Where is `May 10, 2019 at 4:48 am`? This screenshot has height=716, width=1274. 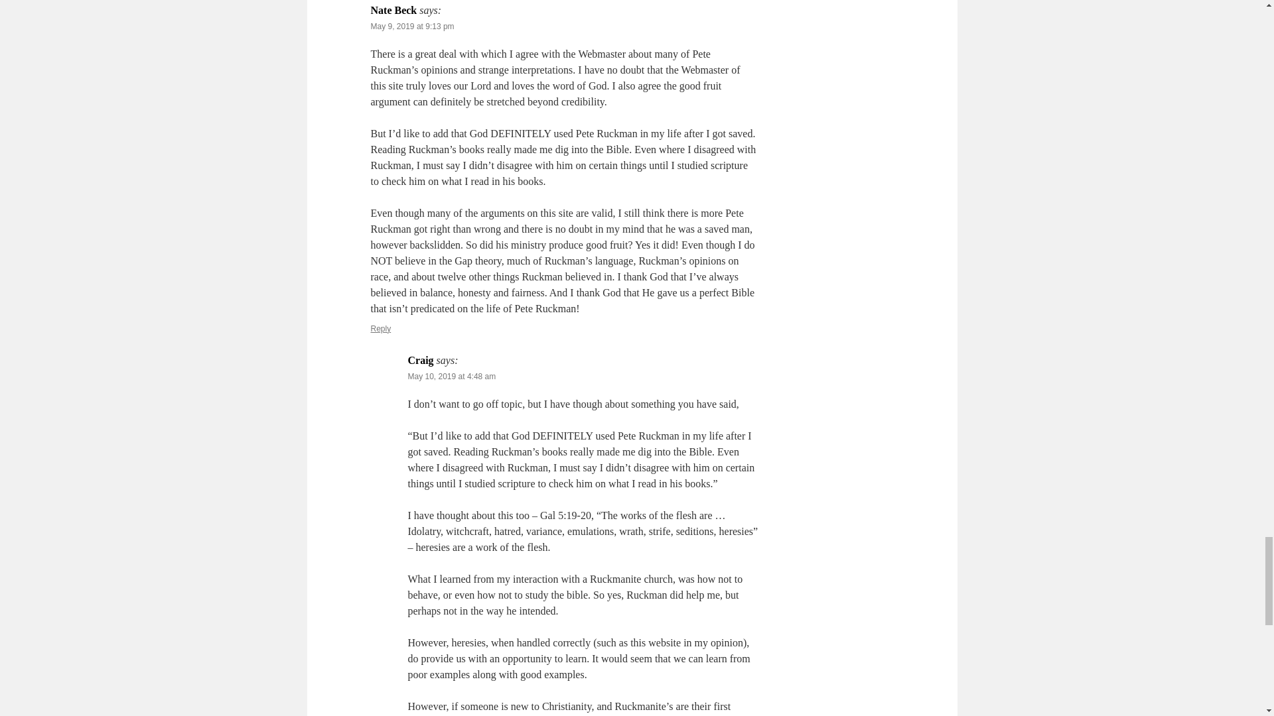
May 10, 2019 at 4:48 am is located at coordinates (451, 376).